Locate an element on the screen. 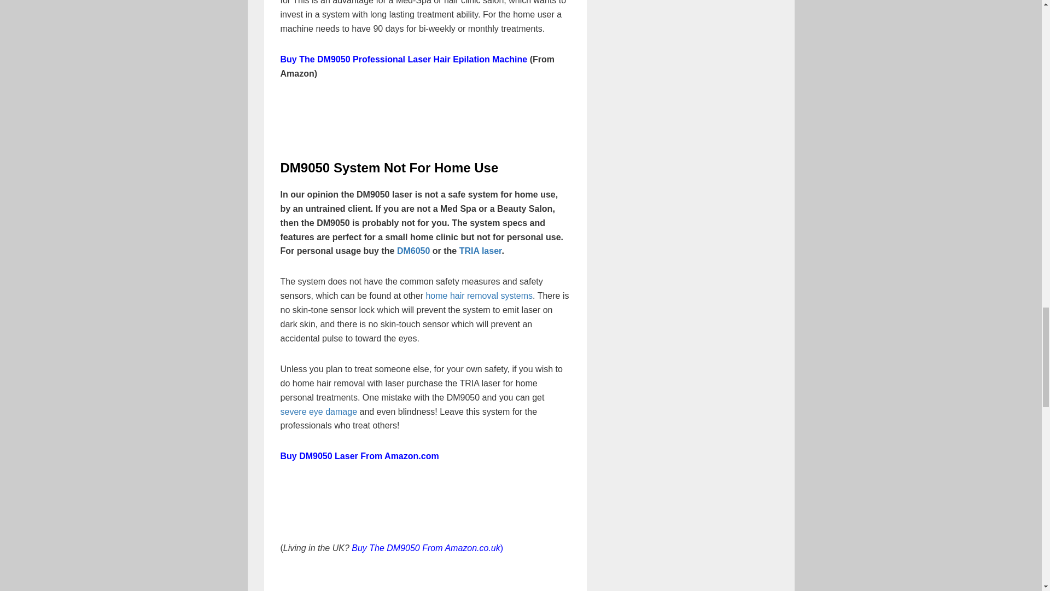 This screenshot has width=1050, height=591. home hair removal systems is located at coordinates (479, 296).